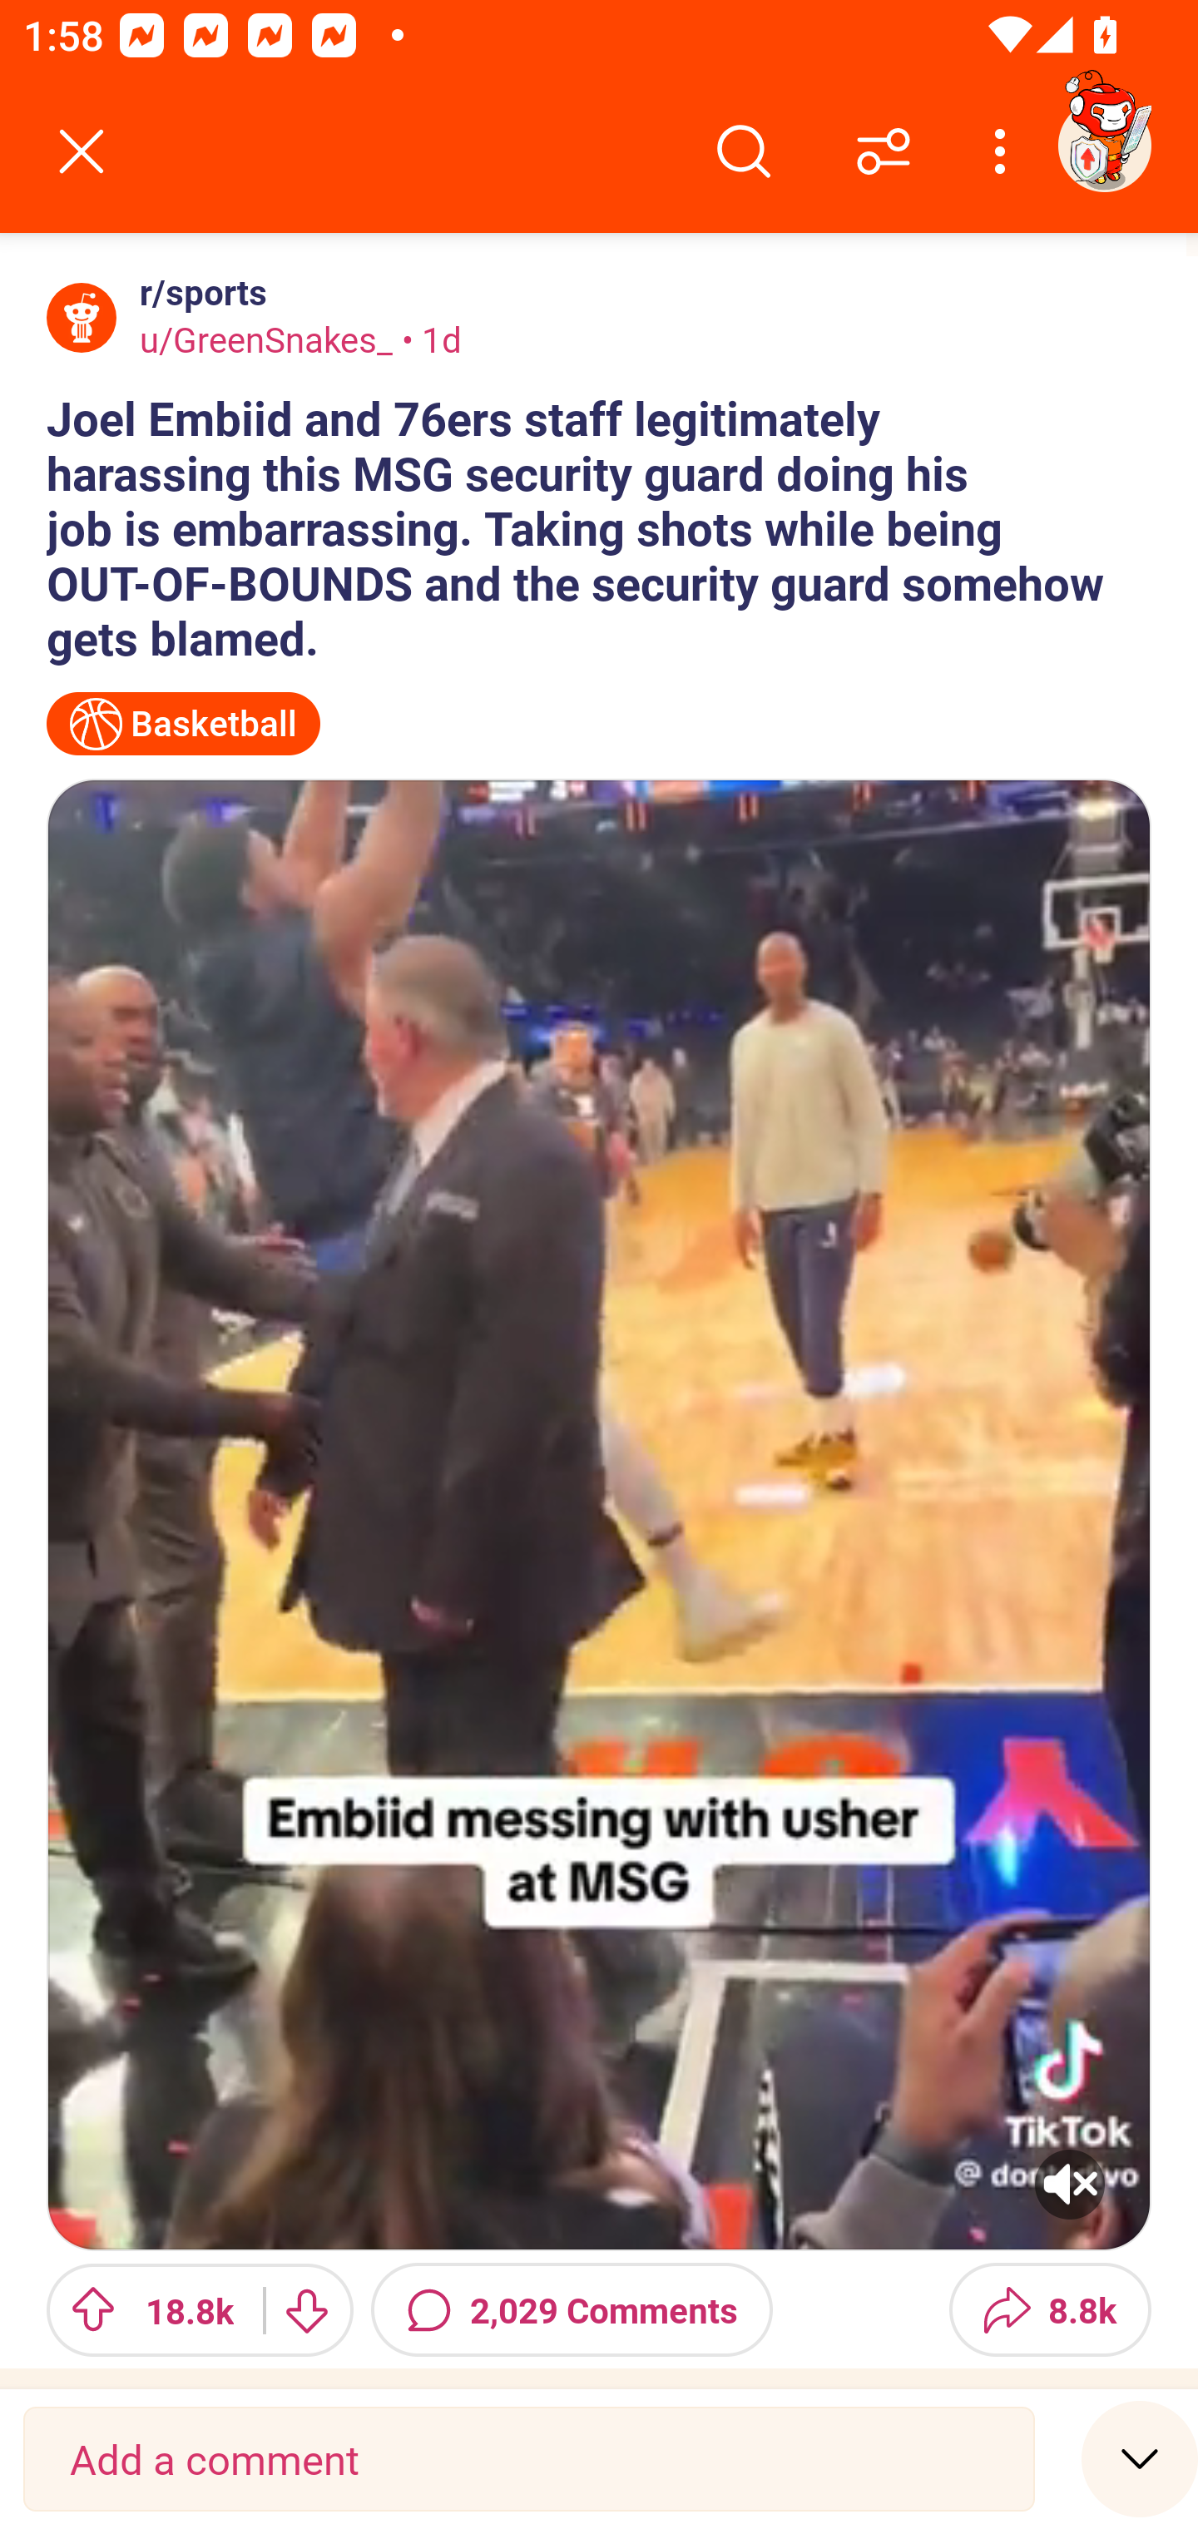 Image resolution: width=1198 pixels, height=2529 pixels. Describe the element at coordinates (266, 339) in the screenshot. I see `u/GreenSnakes_` at that location.